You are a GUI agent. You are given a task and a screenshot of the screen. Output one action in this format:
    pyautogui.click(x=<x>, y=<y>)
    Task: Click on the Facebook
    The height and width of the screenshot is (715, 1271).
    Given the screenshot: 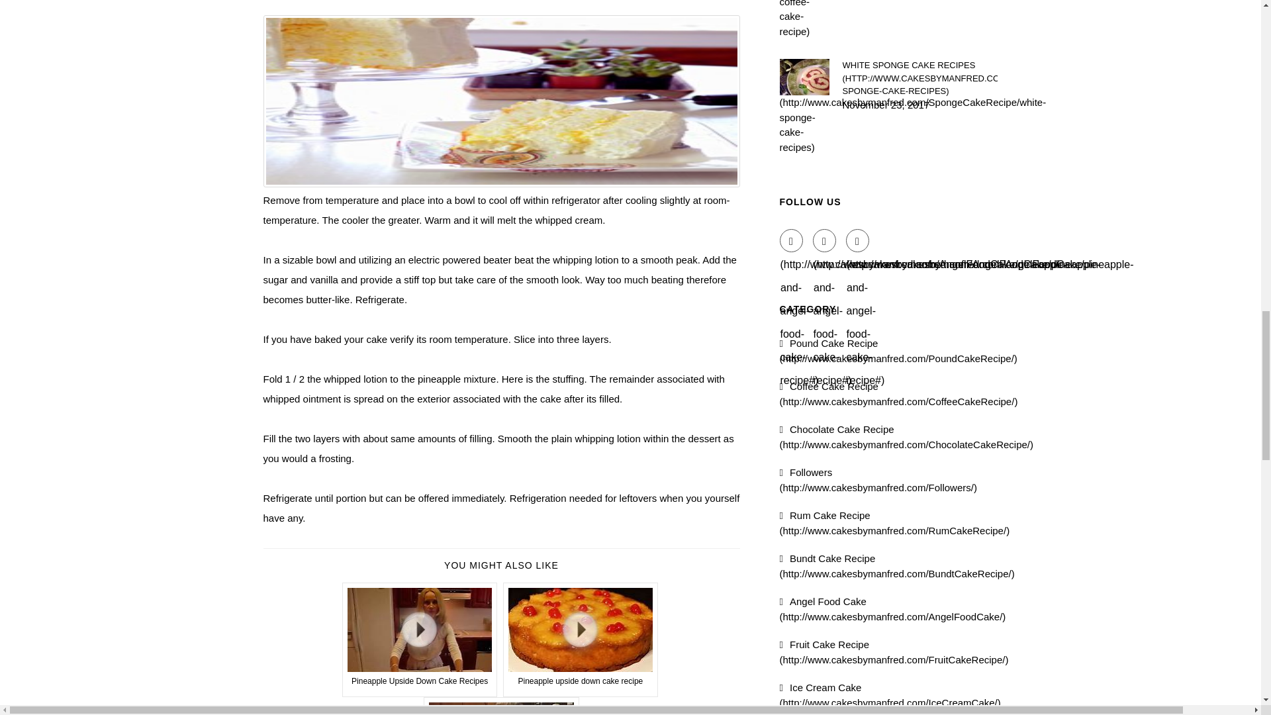 What is the action you would take?
    pyautogui.click(x=792, y=240)
    